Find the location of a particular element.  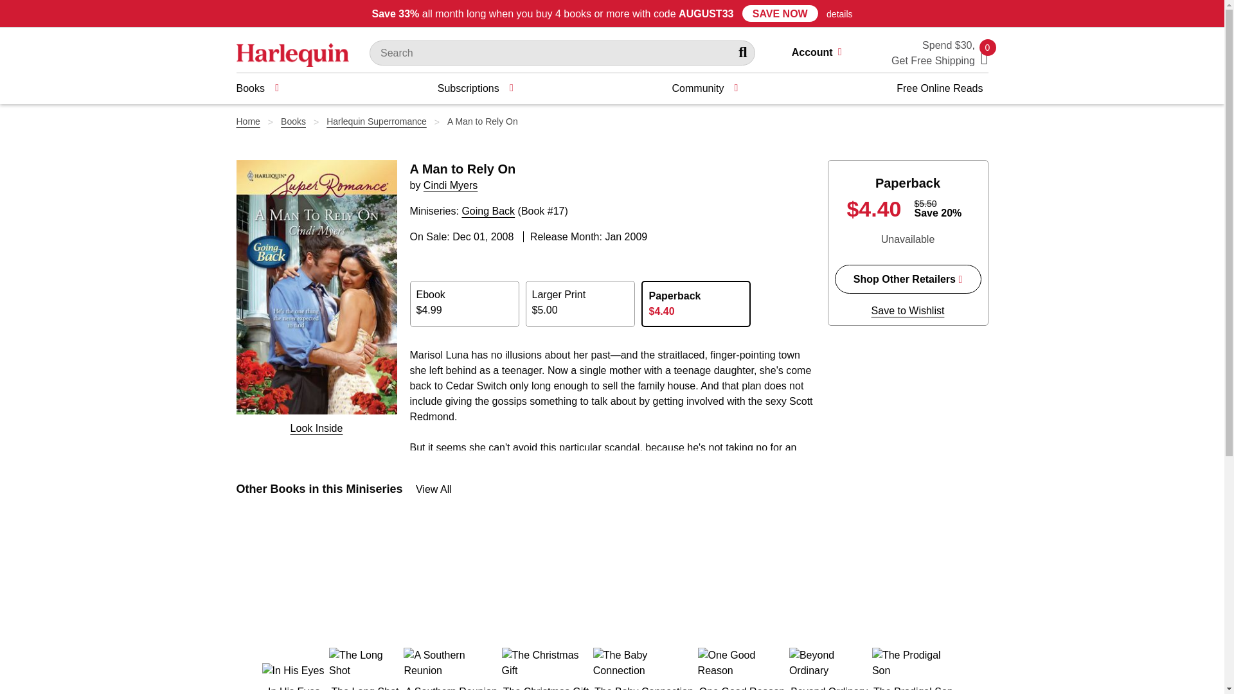

Account is located at coordinates (822, 54).